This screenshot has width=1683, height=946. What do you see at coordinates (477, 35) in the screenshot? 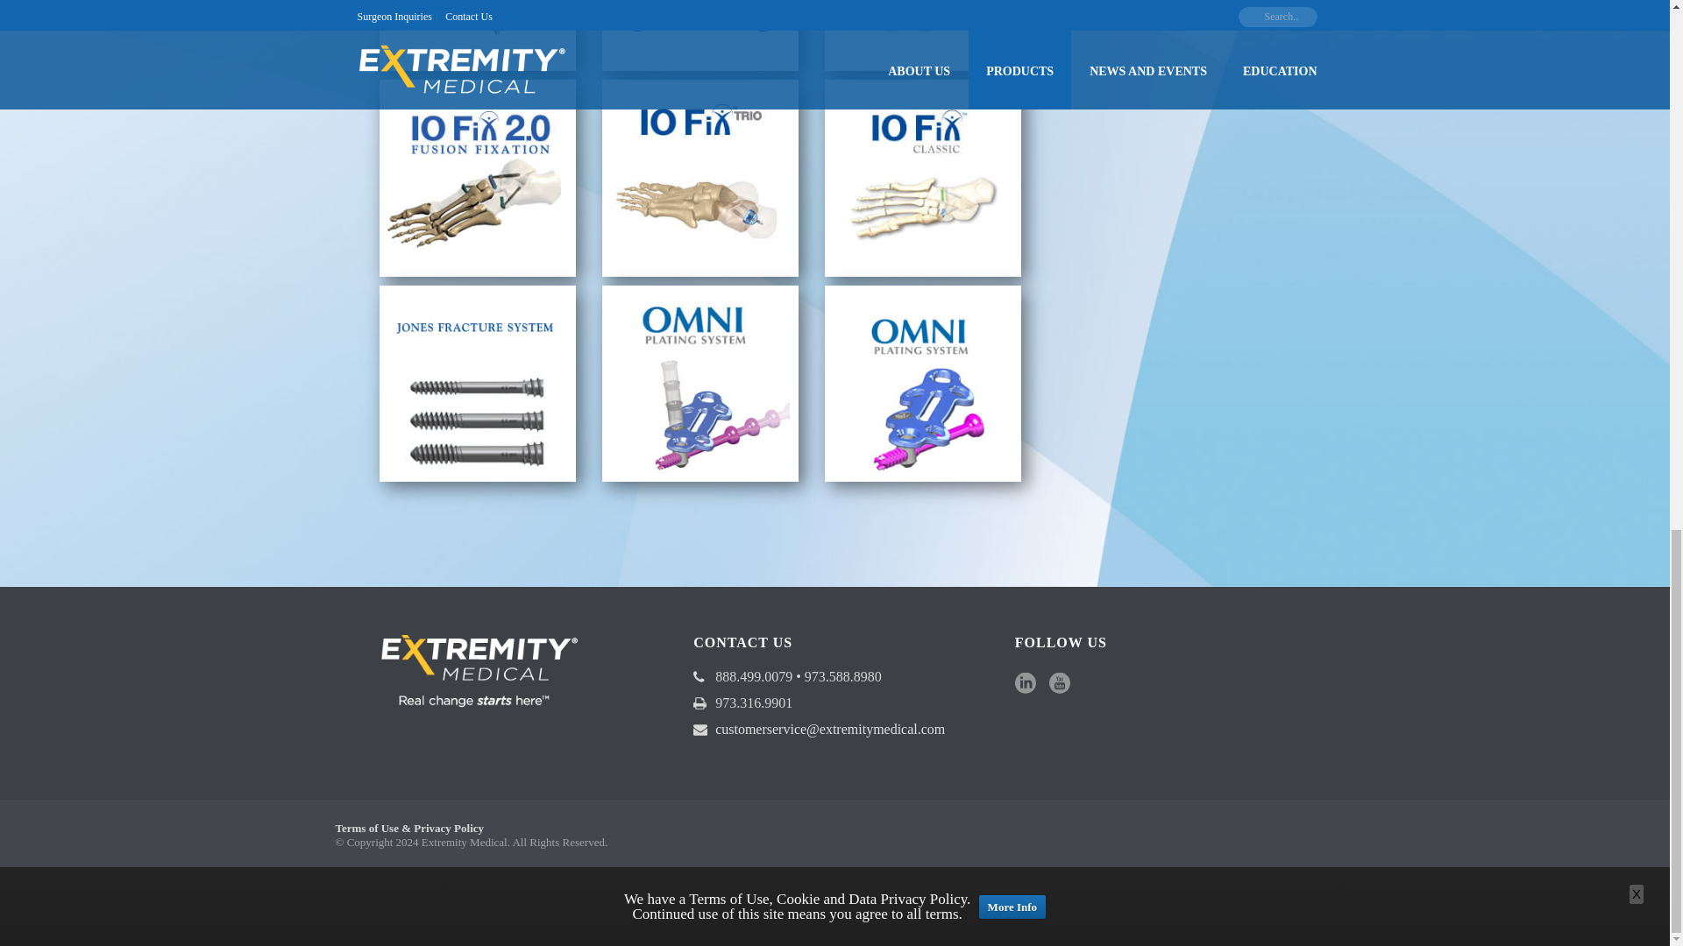
I see `compressx2prod` at bounding box center [477, 35].